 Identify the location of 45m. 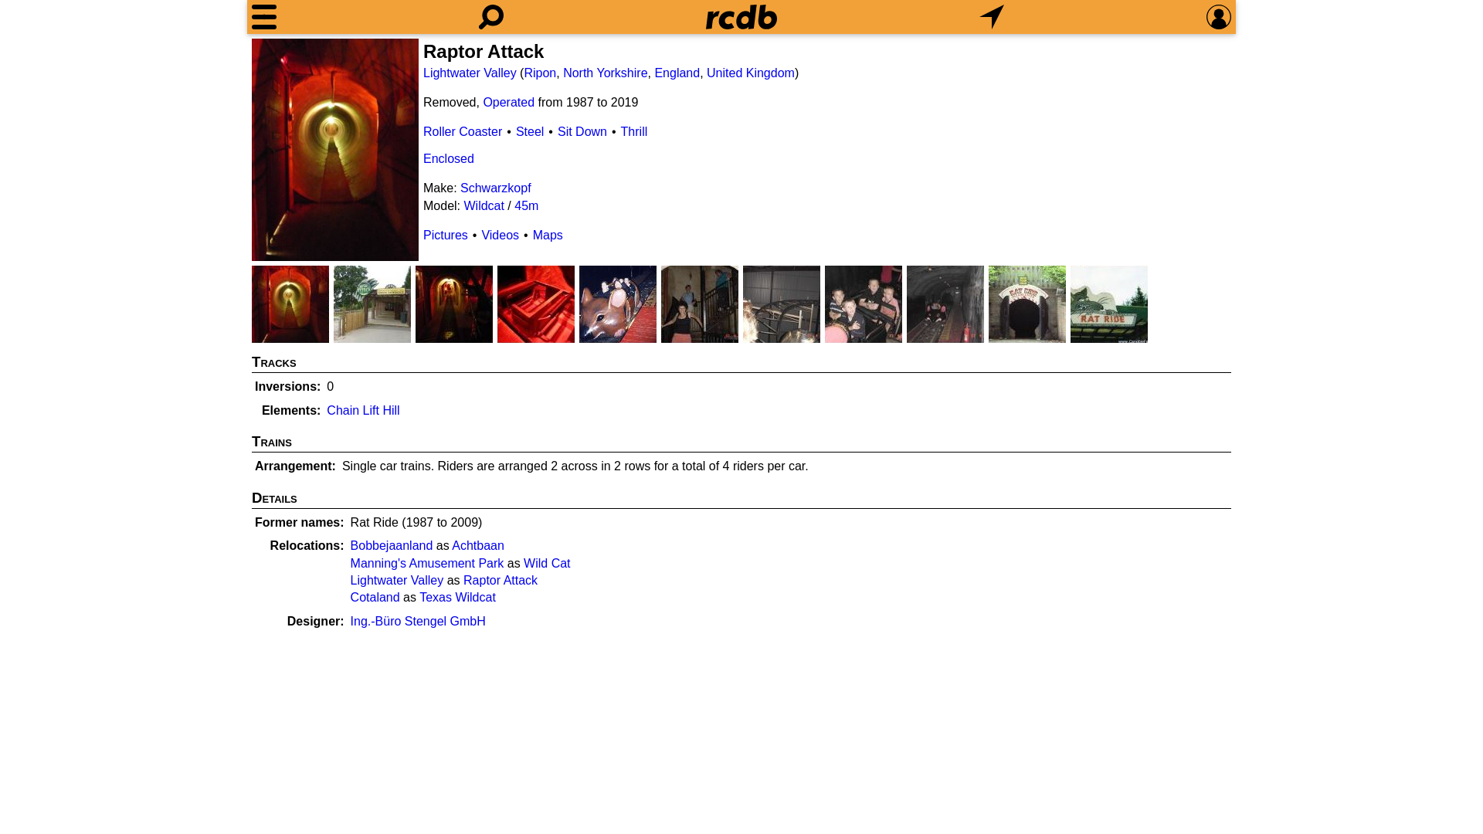
(526, 205).